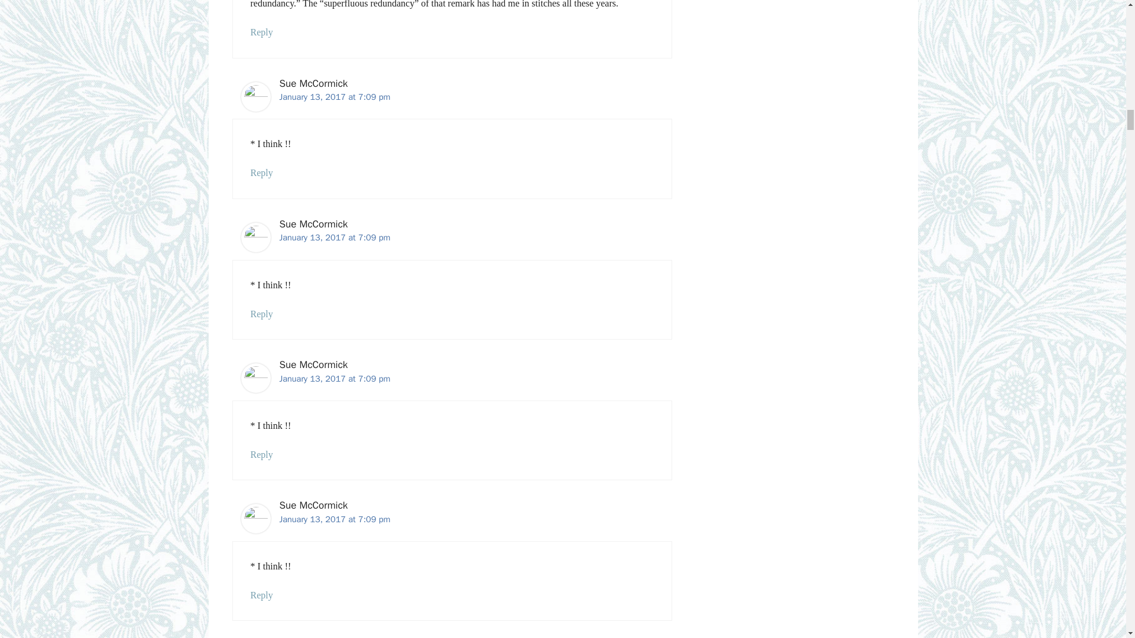 This screenshot has width=1135, height=638. What do you see at coordinates (262, 32) in the screenshot?
I see `Reply` at bounding box center [262, 32].